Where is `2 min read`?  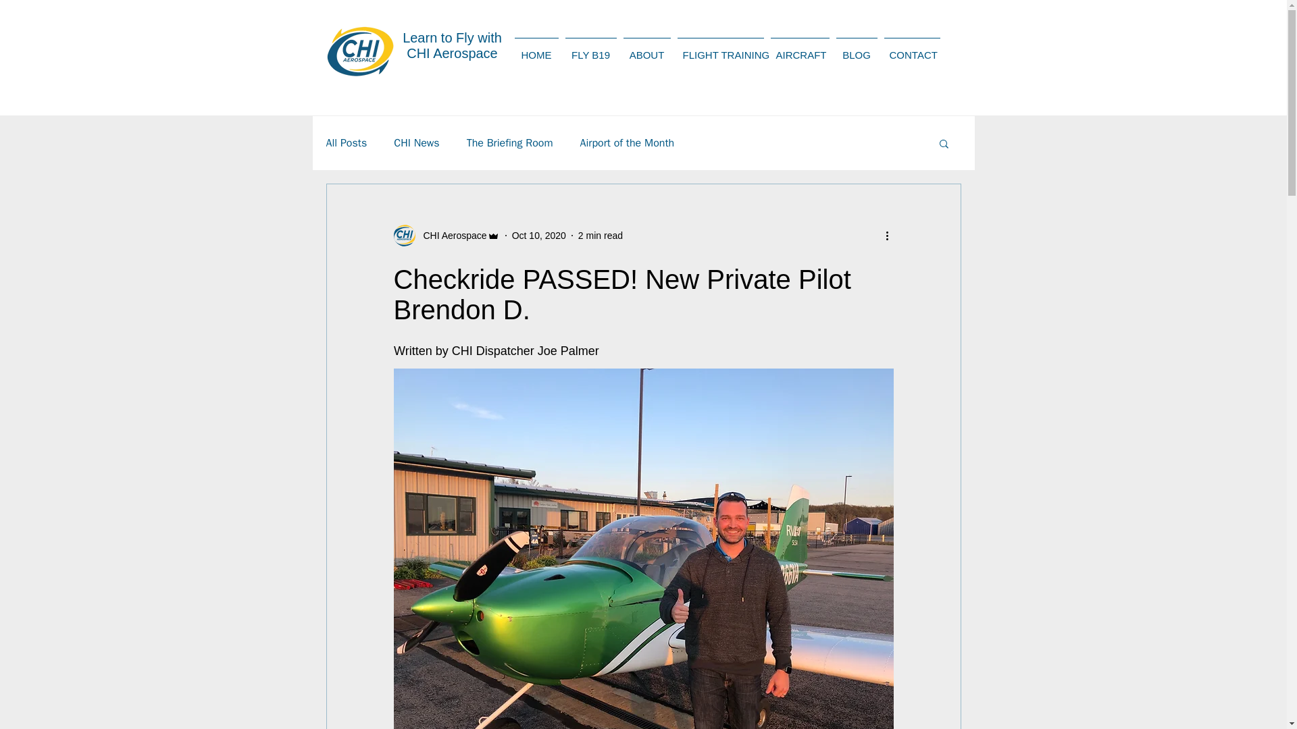
2 min read is located at coordinates (600, 235).